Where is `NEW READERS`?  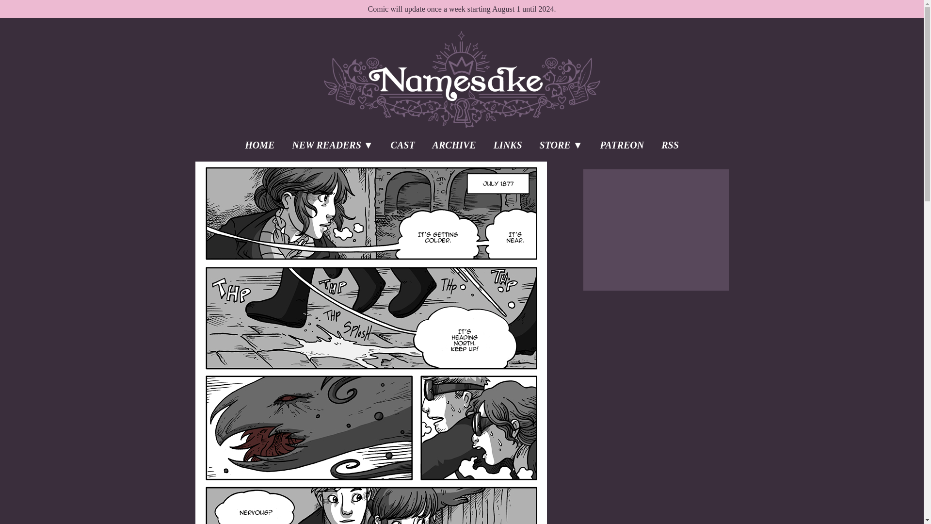 NEW READERS is located at coordinates (332, 145).